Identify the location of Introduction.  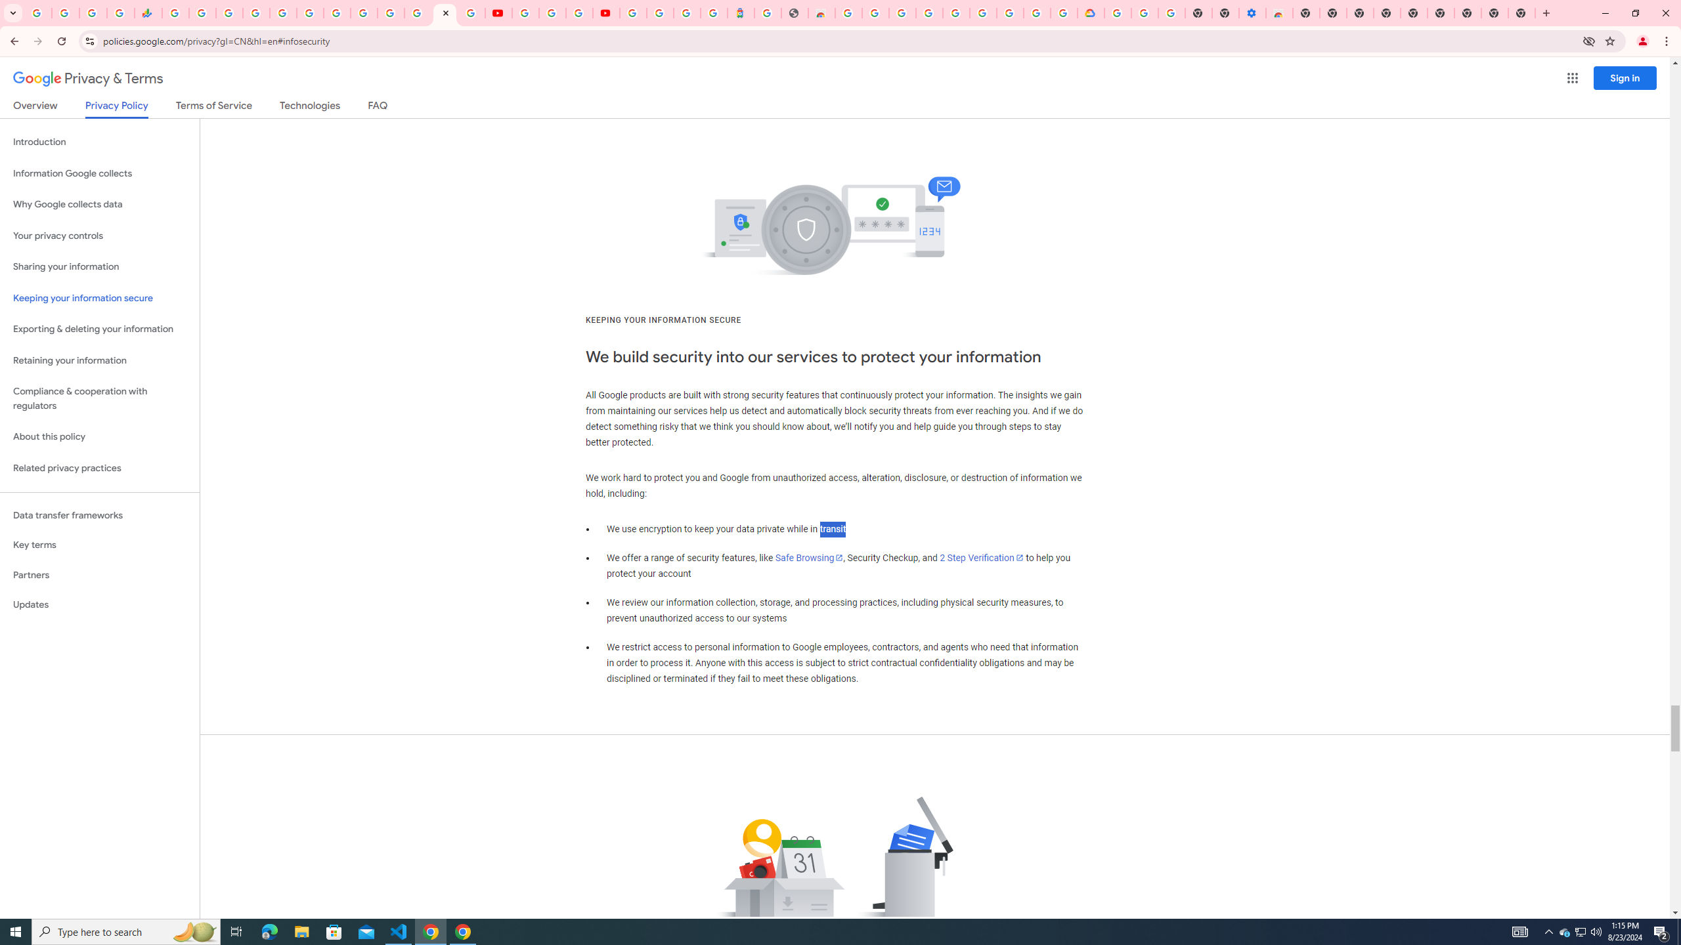
(100, 142).